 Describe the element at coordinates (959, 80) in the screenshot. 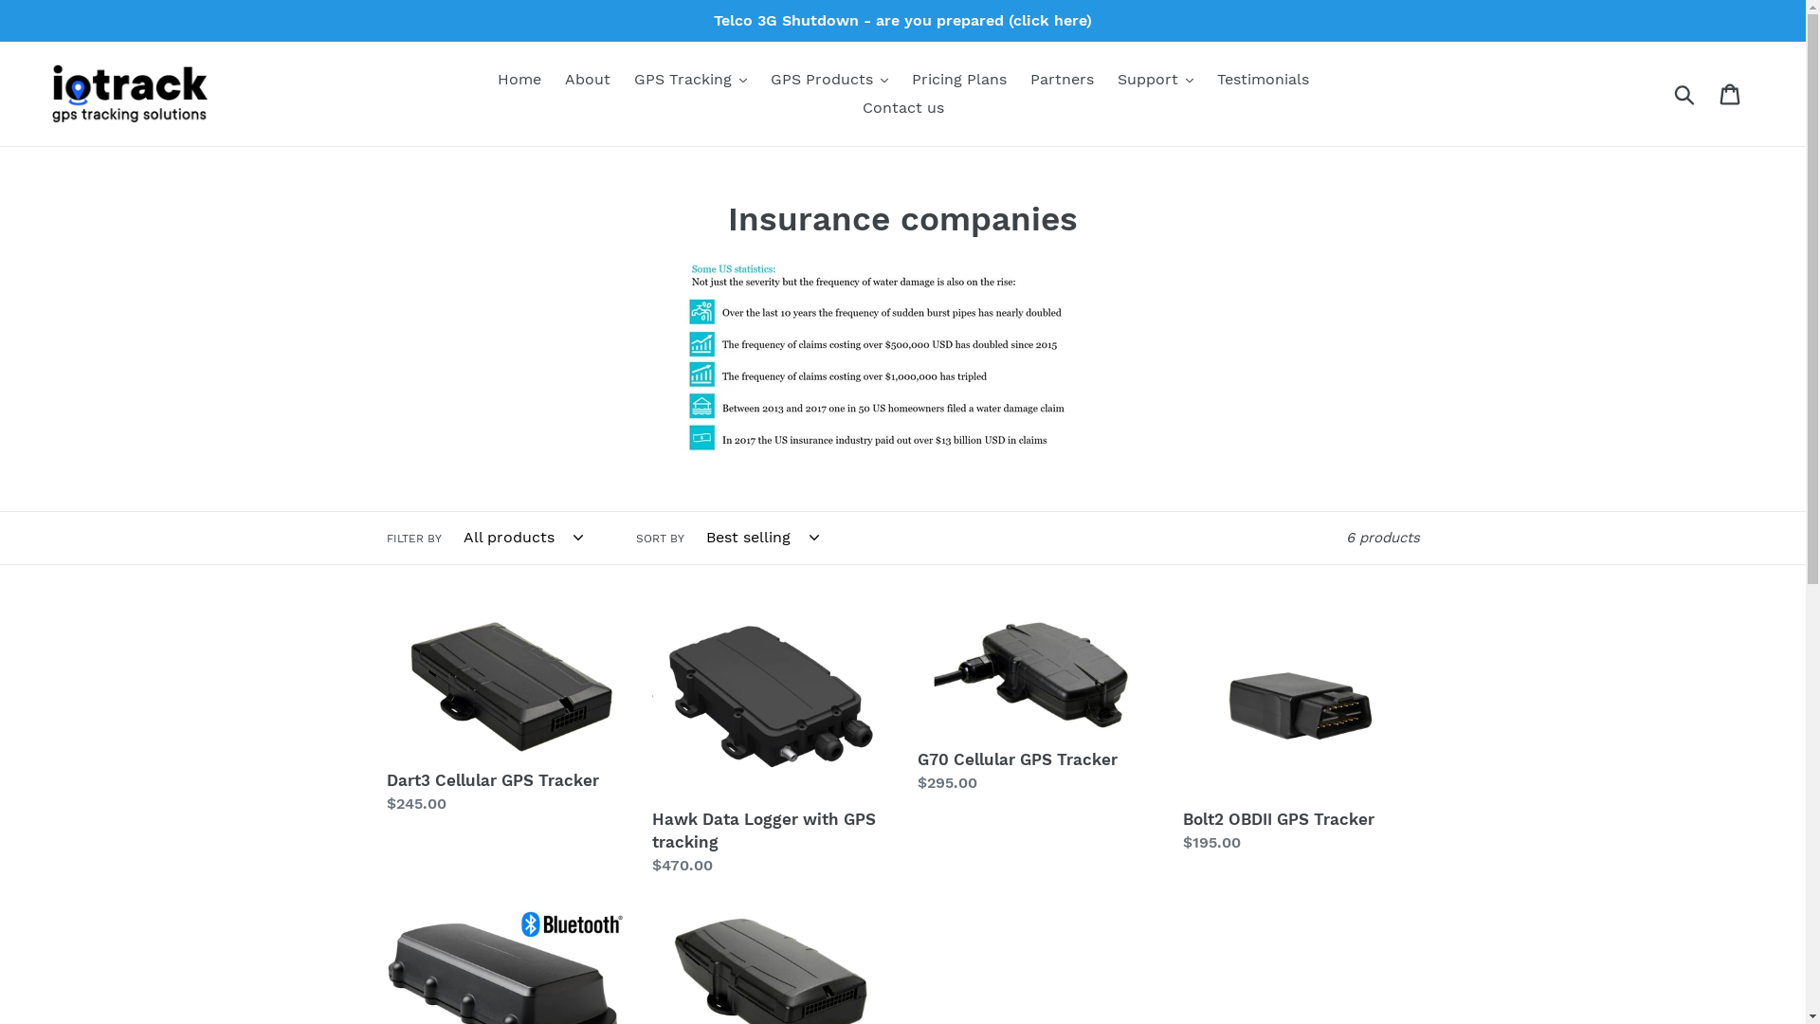

I see `Pricing Plans` at that location.